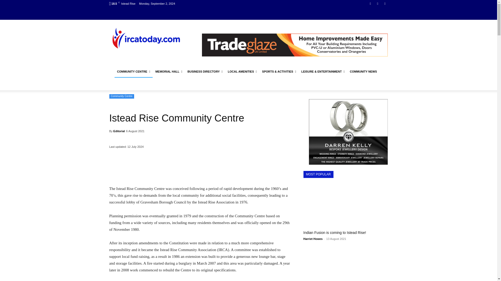 This screenshot has height=281, width=501. I want to click on Twitter, so click(378, 3).